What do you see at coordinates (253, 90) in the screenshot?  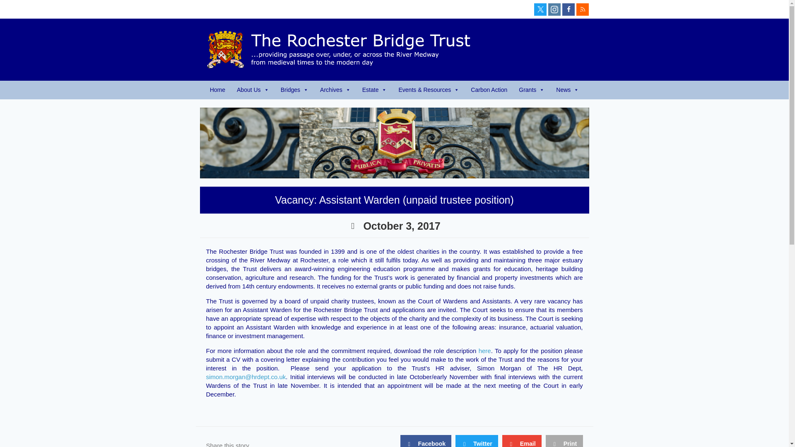 I see `About Us` at bounding box center [253, 90].